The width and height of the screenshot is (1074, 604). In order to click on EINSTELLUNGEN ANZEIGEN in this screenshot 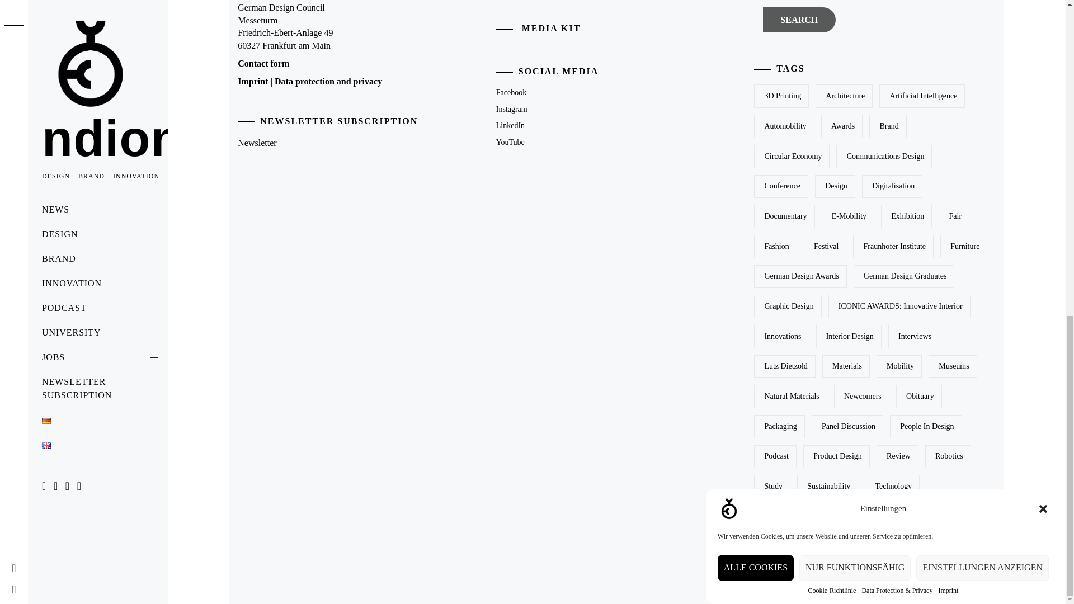, I will do `click(982, 60)`.